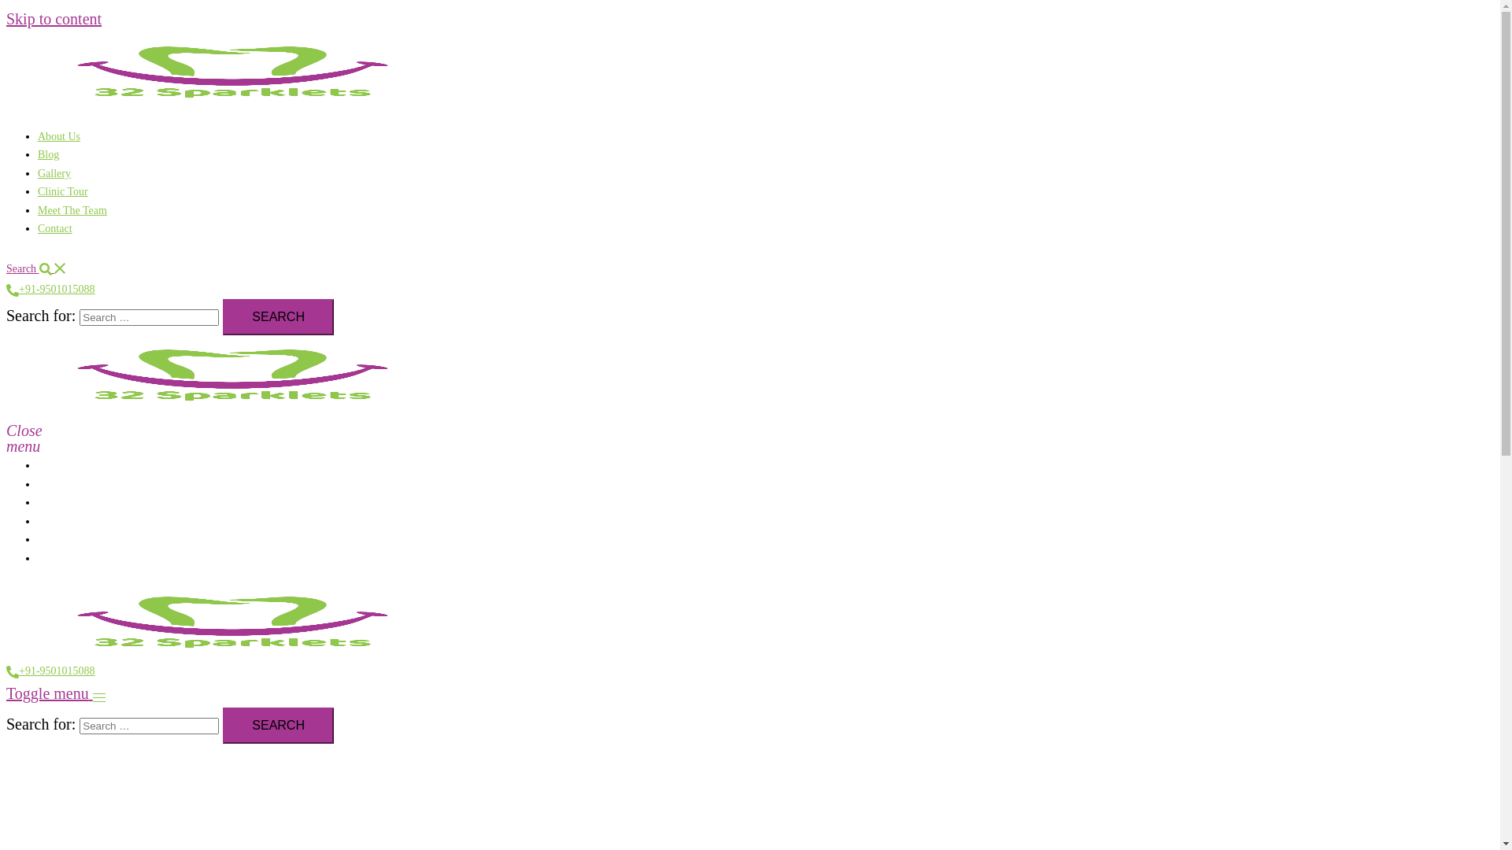  I want to click on Blog, so click(49, 485).